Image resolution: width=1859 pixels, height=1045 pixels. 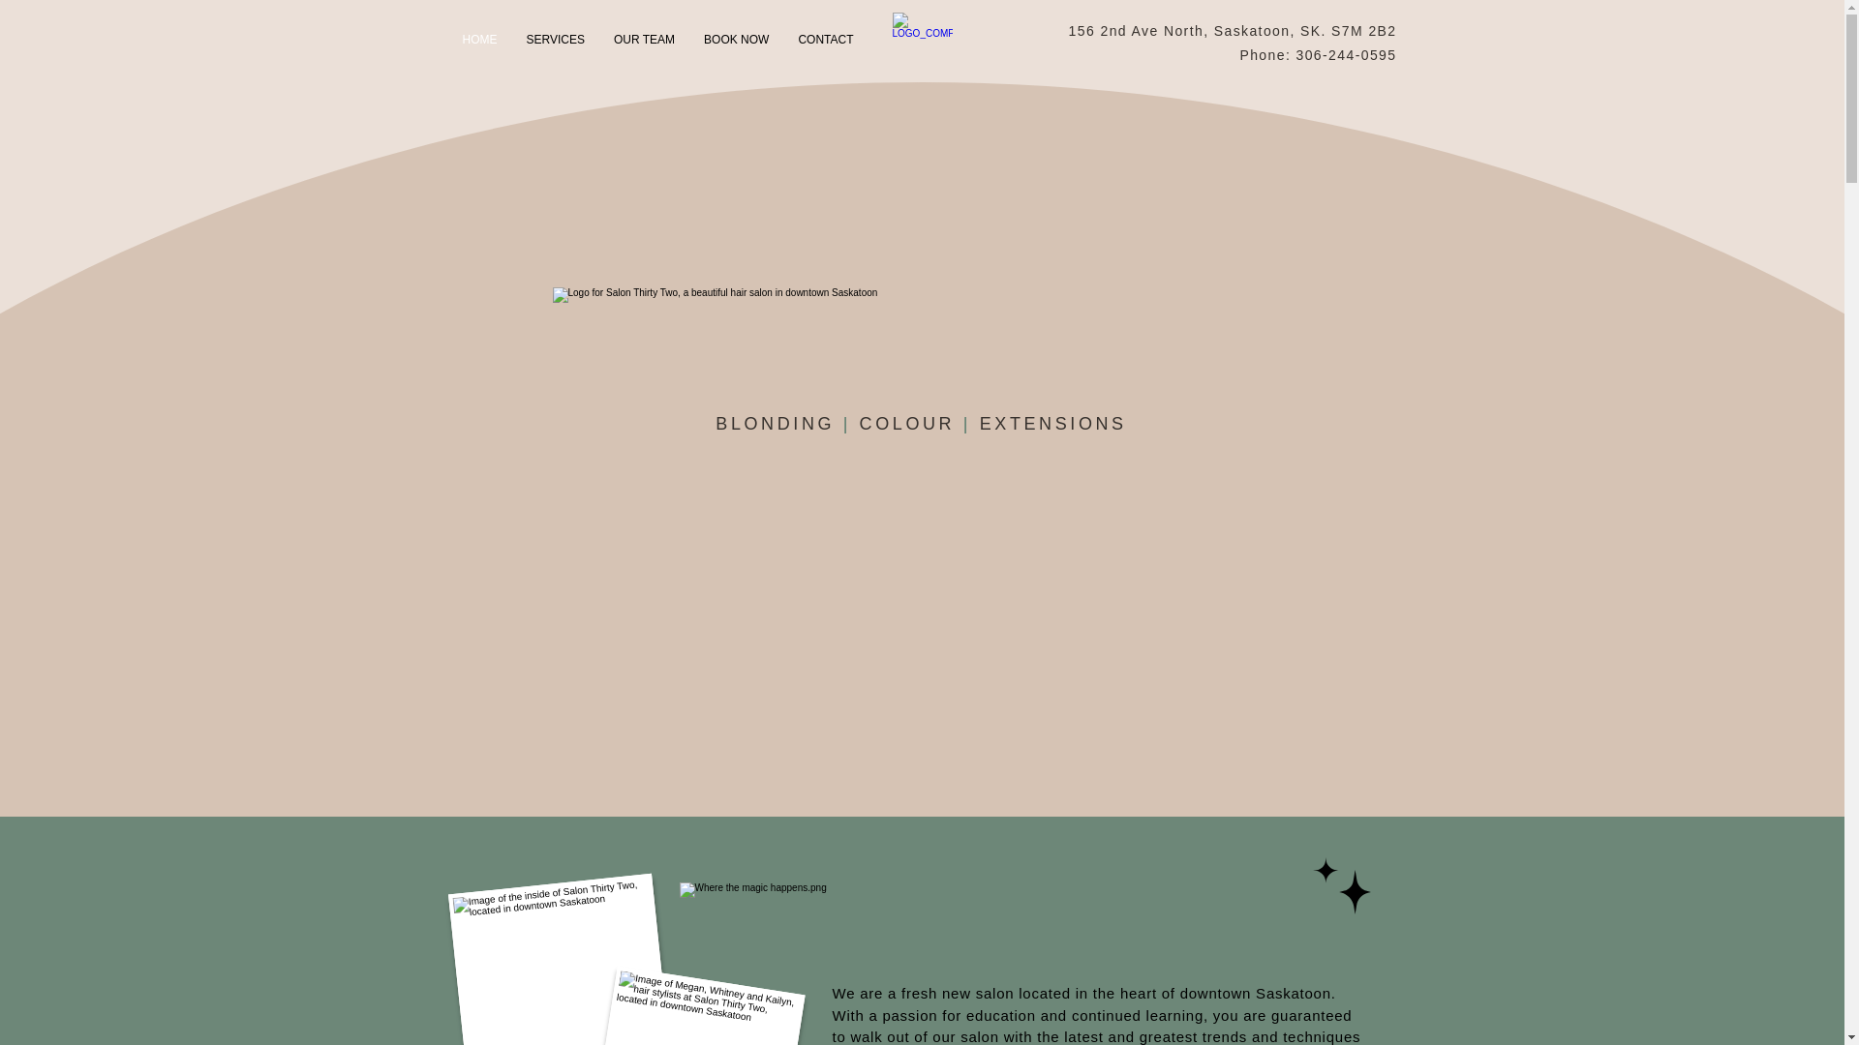 What do you see at coordinates (479, 43) in the screenshot?
I see `HOME` at bounding box center [479, 43].